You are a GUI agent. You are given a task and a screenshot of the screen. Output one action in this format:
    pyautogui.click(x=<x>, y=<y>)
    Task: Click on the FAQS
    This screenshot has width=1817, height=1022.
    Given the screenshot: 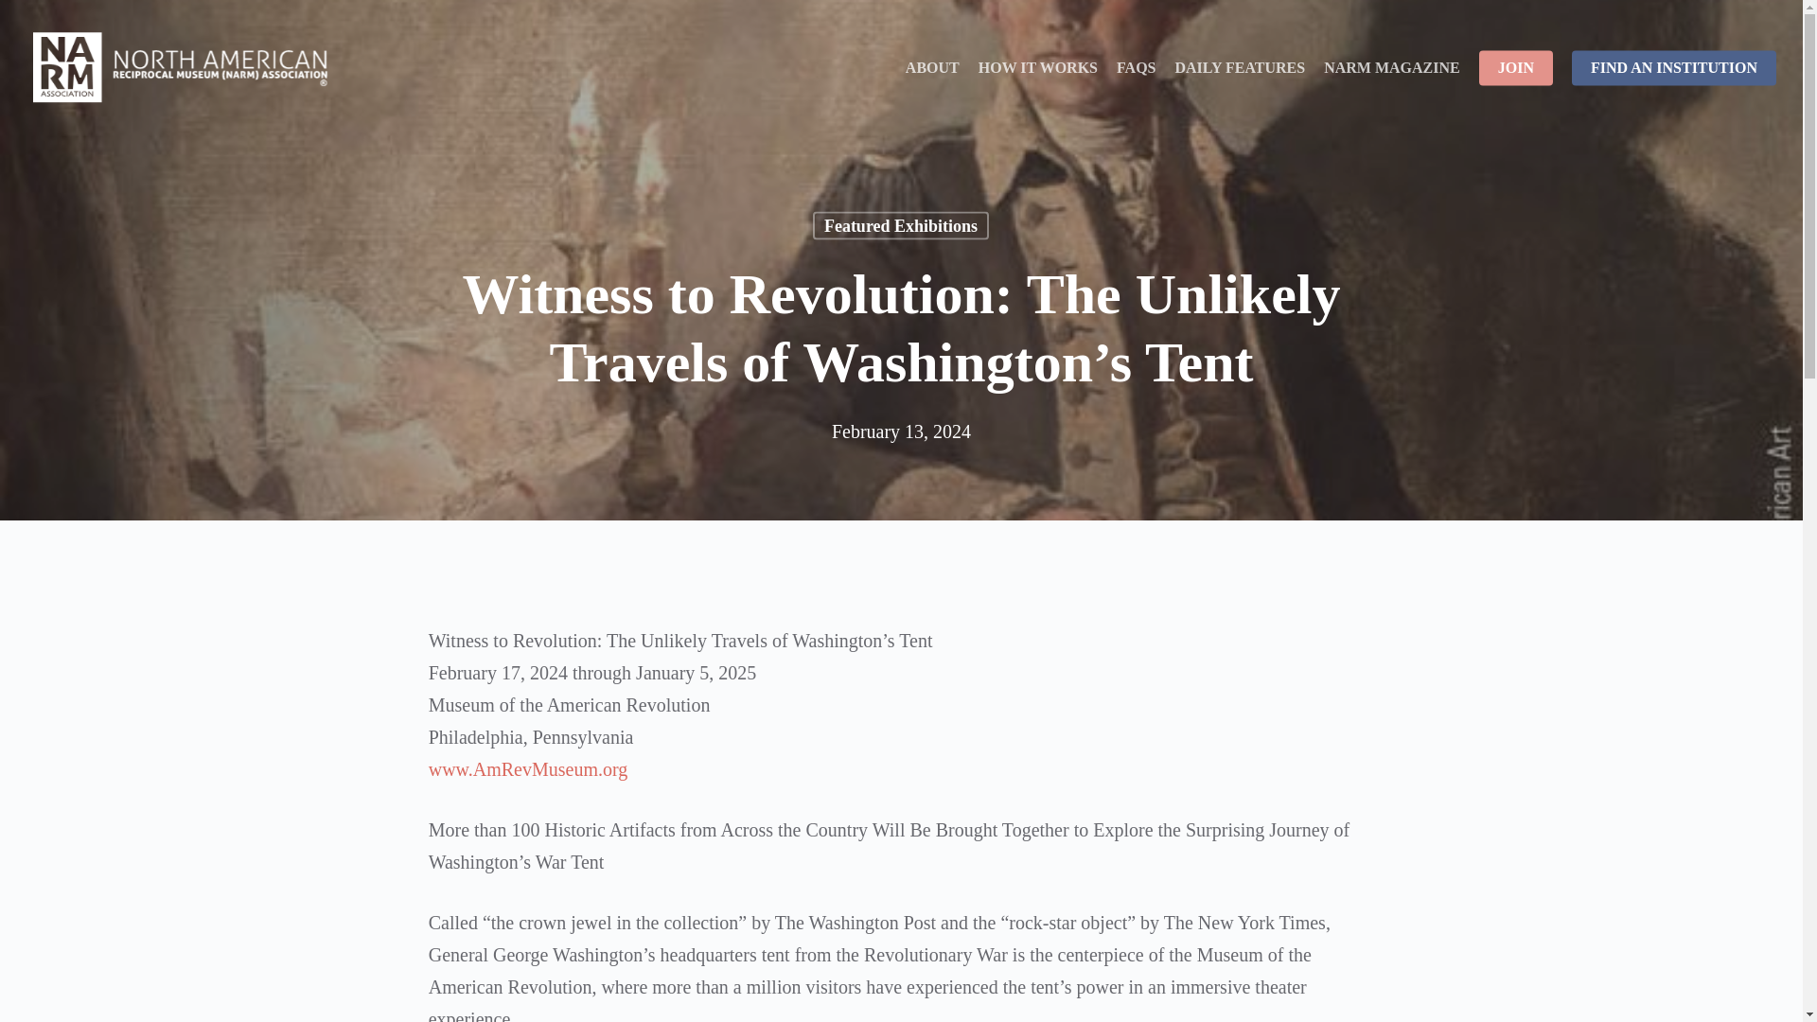 What is the action you would take?
    pyautogui.click(x=1136, y=67)
    